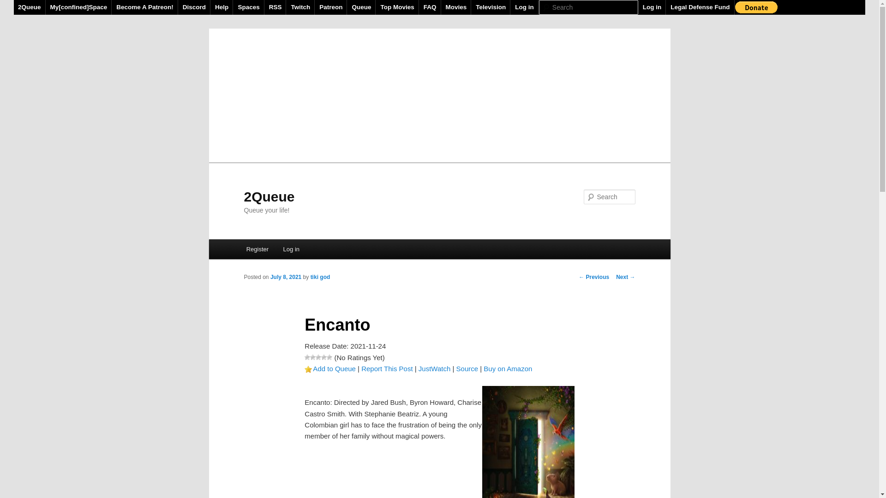 The height and width of the screenshot is (498, 886). I want to click on Become A Patreon!, so click(145, 7).